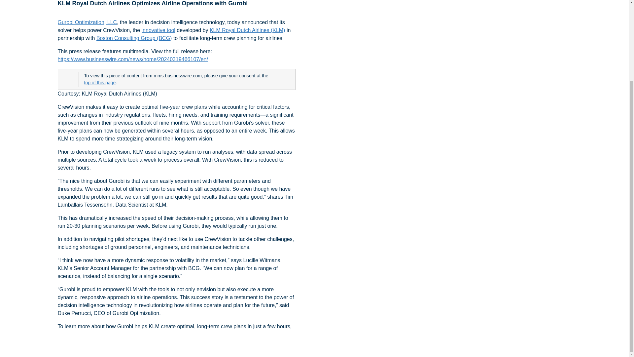 The image size is (634, 357). Describe the element at coordinates (87, 22) in the screenshot. I see `Gurobi Optimization, LLC` at that location.